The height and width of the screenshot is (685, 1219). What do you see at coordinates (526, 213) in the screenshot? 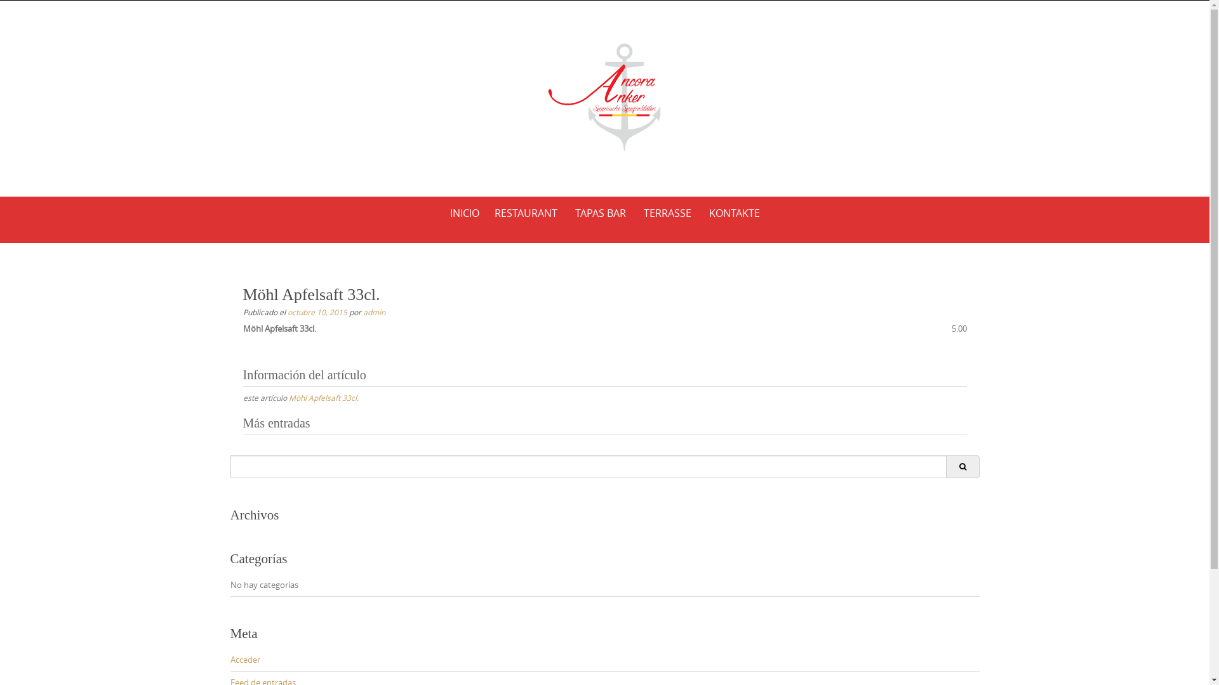
I see `RESTAURANT` at bounding box center [526, 213].